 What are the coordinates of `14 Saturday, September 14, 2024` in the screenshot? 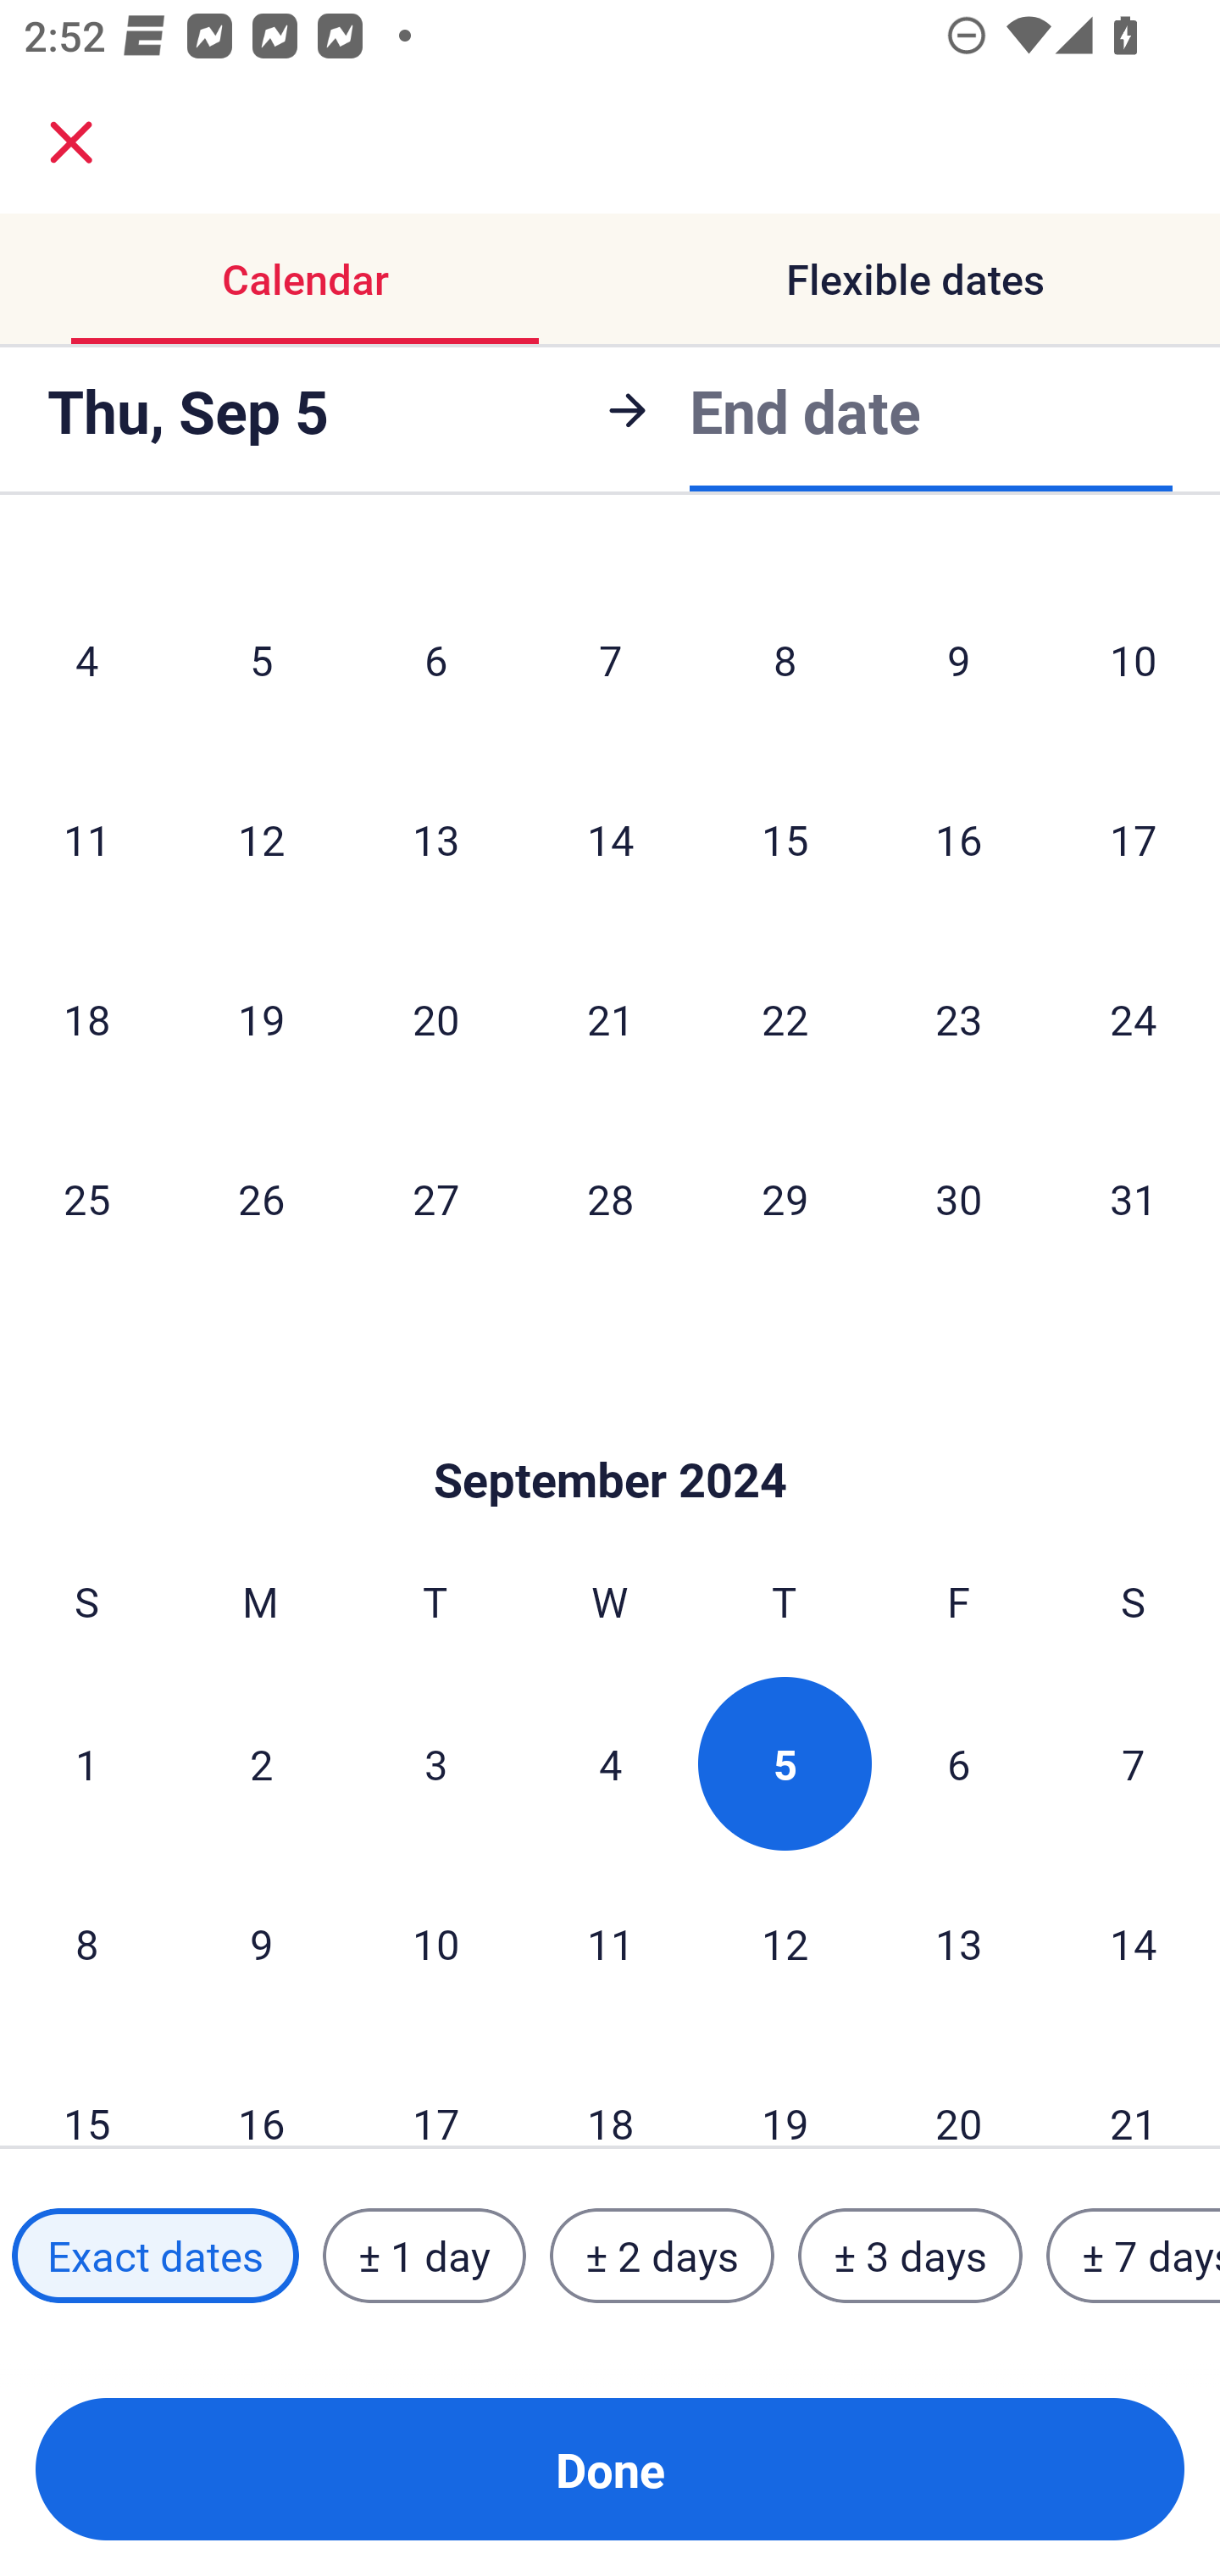 It's located at (1134, 1943).